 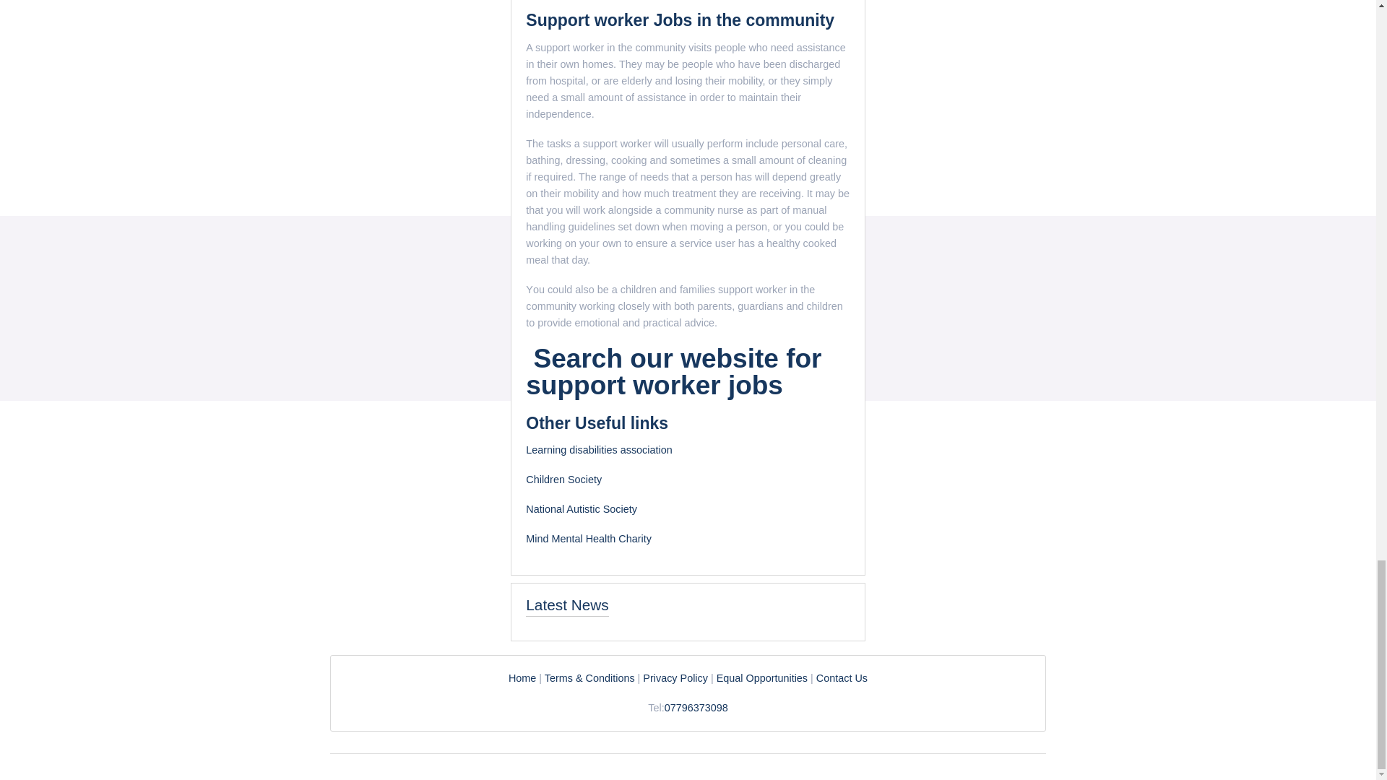 I want to click on support worker jobs , so click(x=657, y=386).